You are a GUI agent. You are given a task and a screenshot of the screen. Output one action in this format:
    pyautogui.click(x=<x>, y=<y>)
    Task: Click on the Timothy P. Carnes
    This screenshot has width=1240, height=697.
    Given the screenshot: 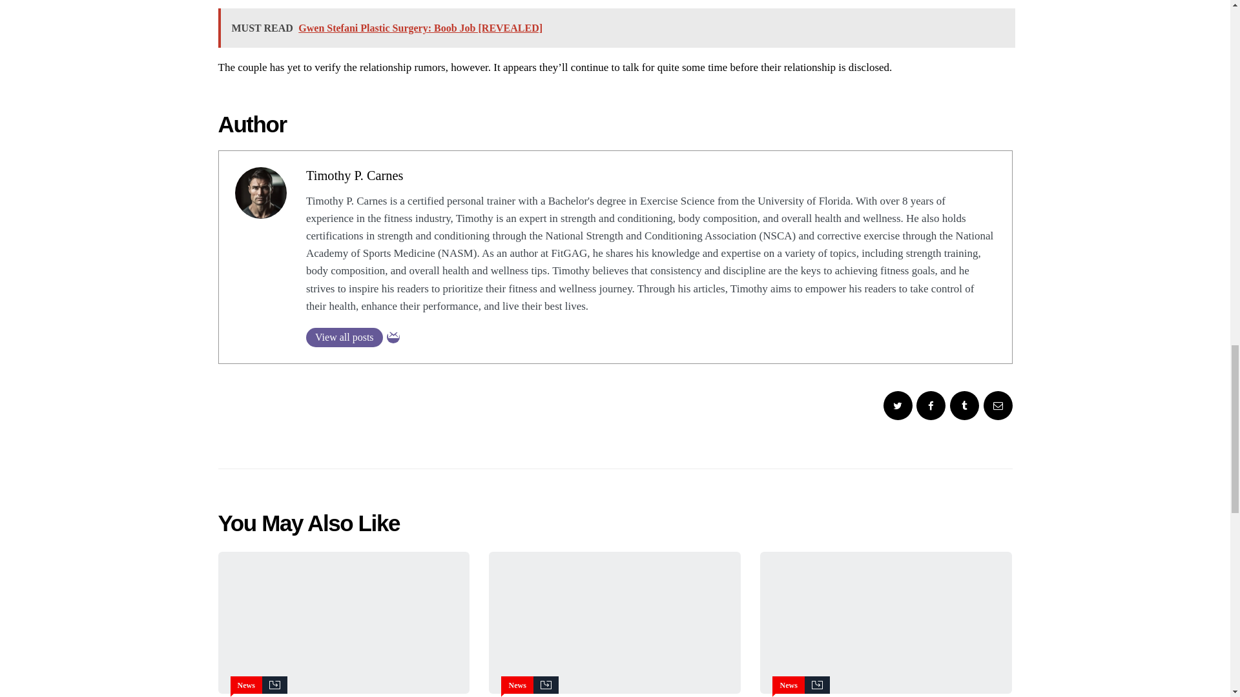 What is the action you would take?
    pyautogui.click(x=355, y=176)
    